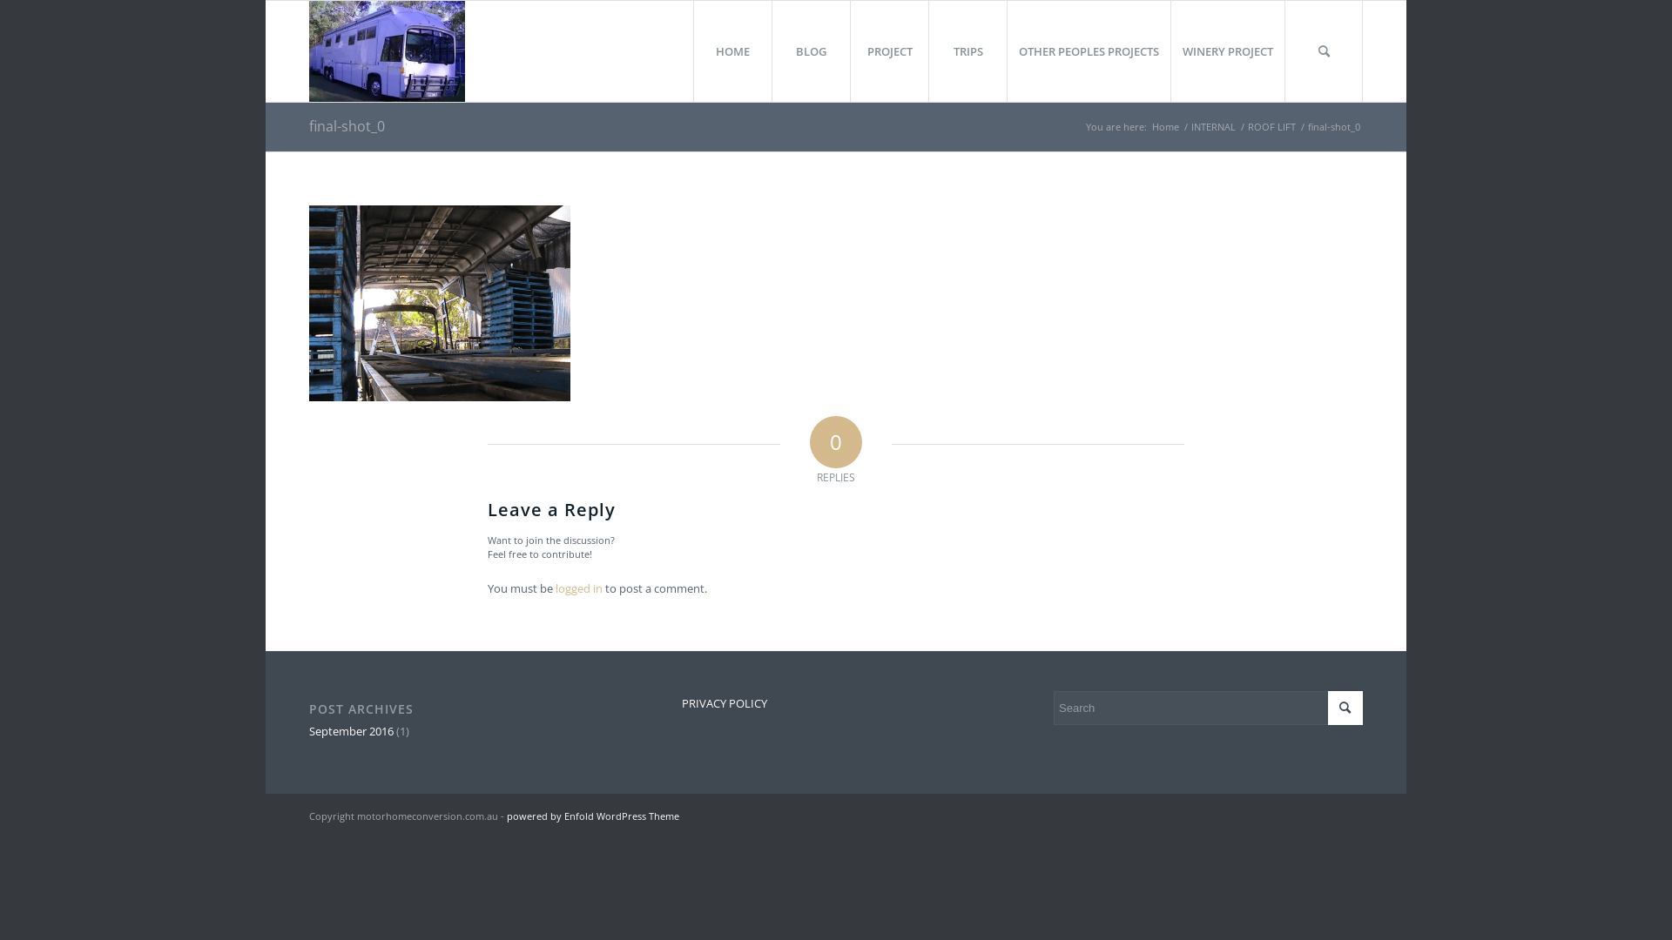 This screenshot has height=940, width=1672. I want to click on powered by Enfold WordPress Theme, so click(593, 816).